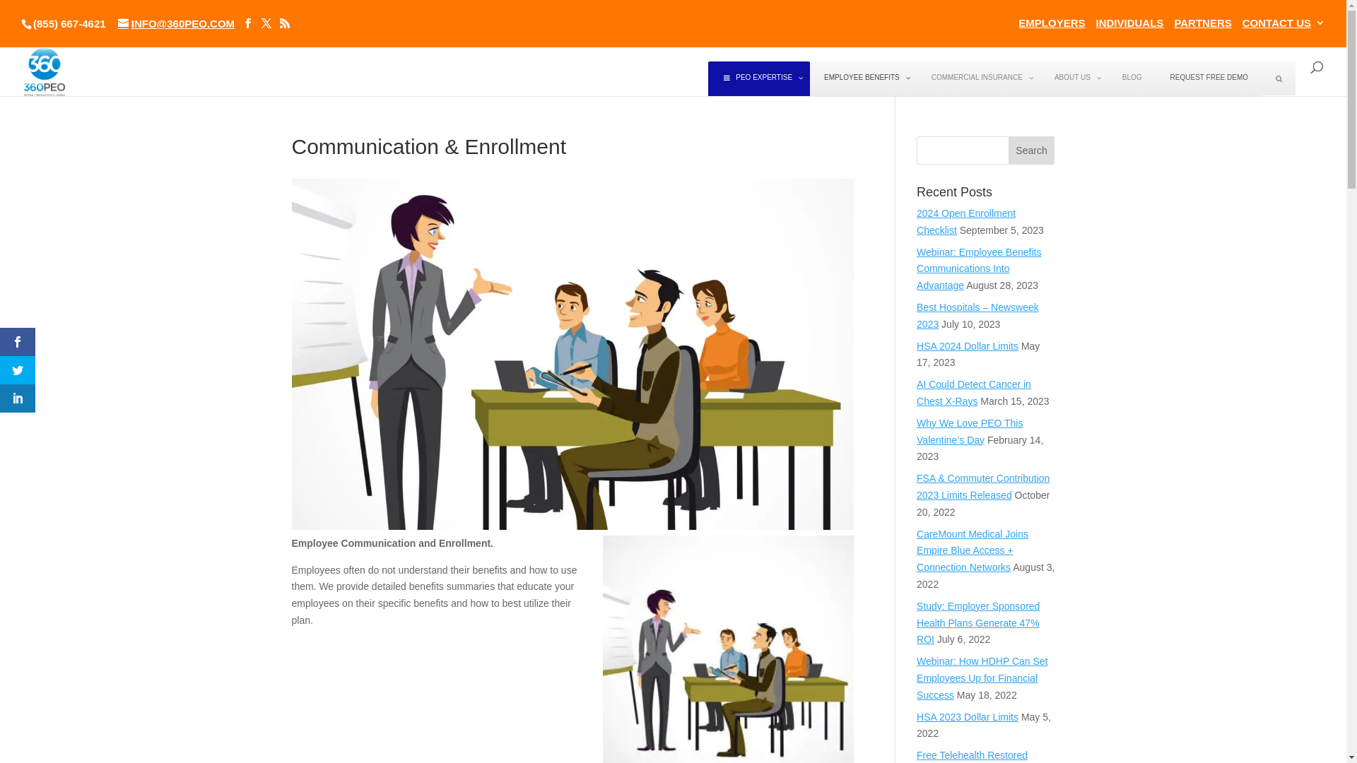  What do you see at coordinates (982, 678) in the screenshot?
I see `Webinar: How HDHP Can Set Employees Up for Financial Success` at bounding box center [982, 678].